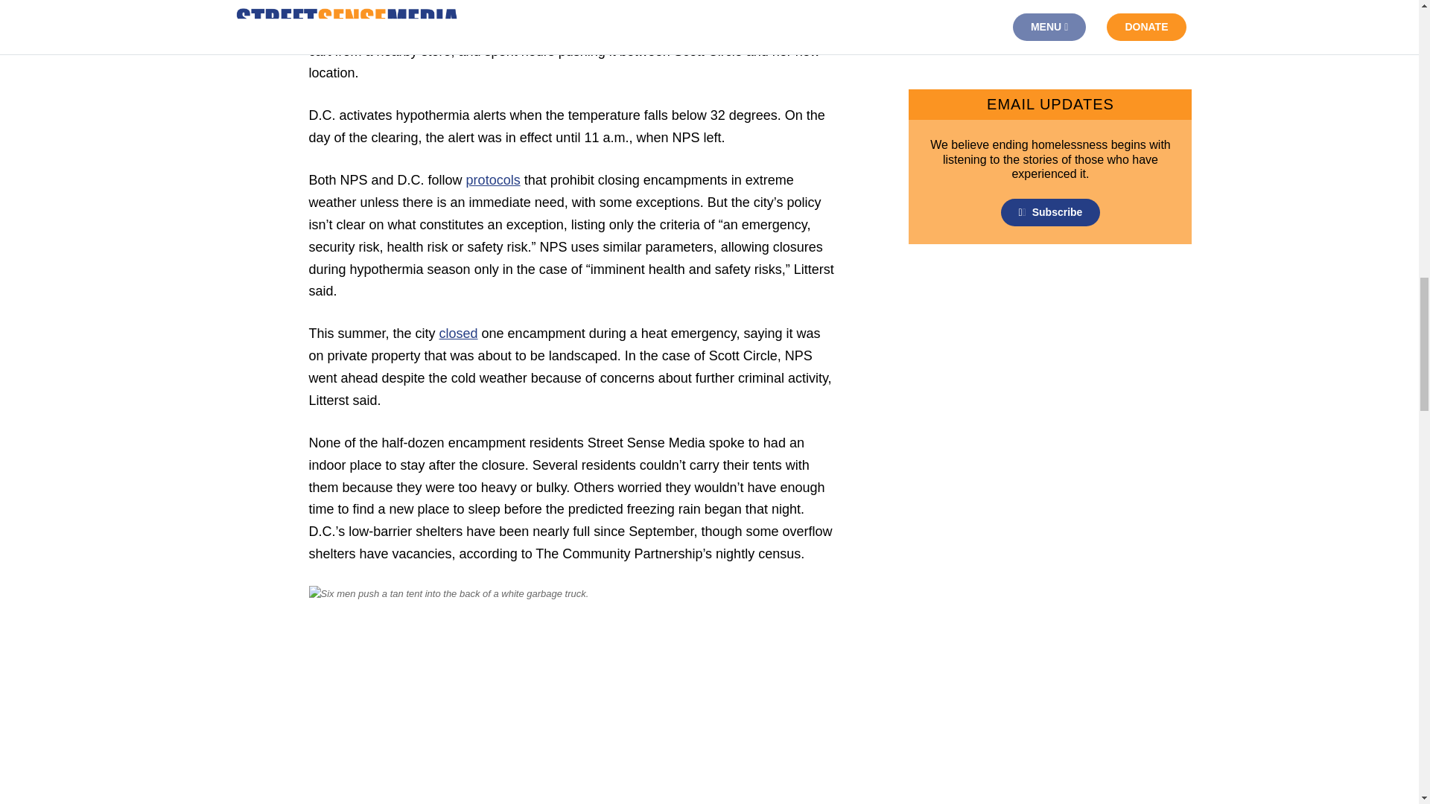  Describe the element at coordinates (493, 180) in the screenshot. I see `protocols` at that location.